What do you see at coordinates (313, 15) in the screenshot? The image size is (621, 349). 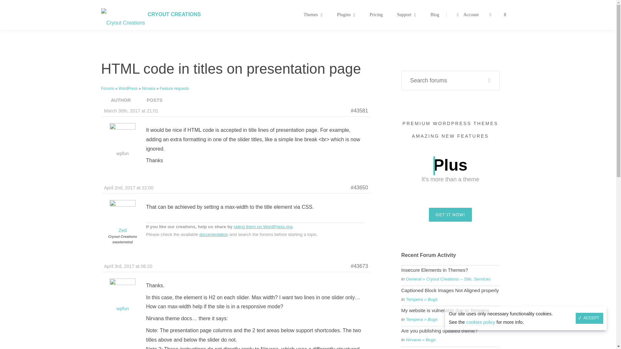 I see `View wpfun's profile` at bounding box center [313, 15].